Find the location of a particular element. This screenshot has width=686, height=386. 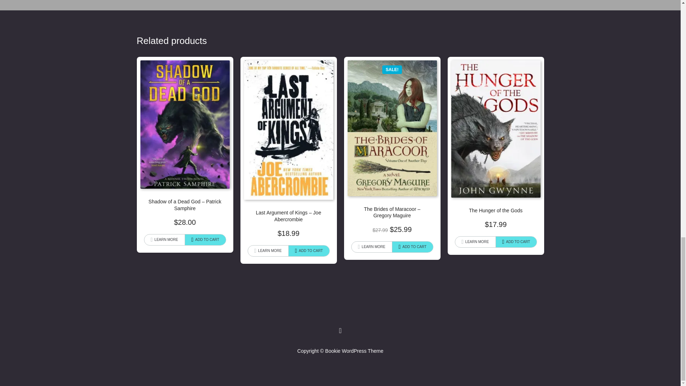

ADD TO CART is located at coordinates (205, 239).